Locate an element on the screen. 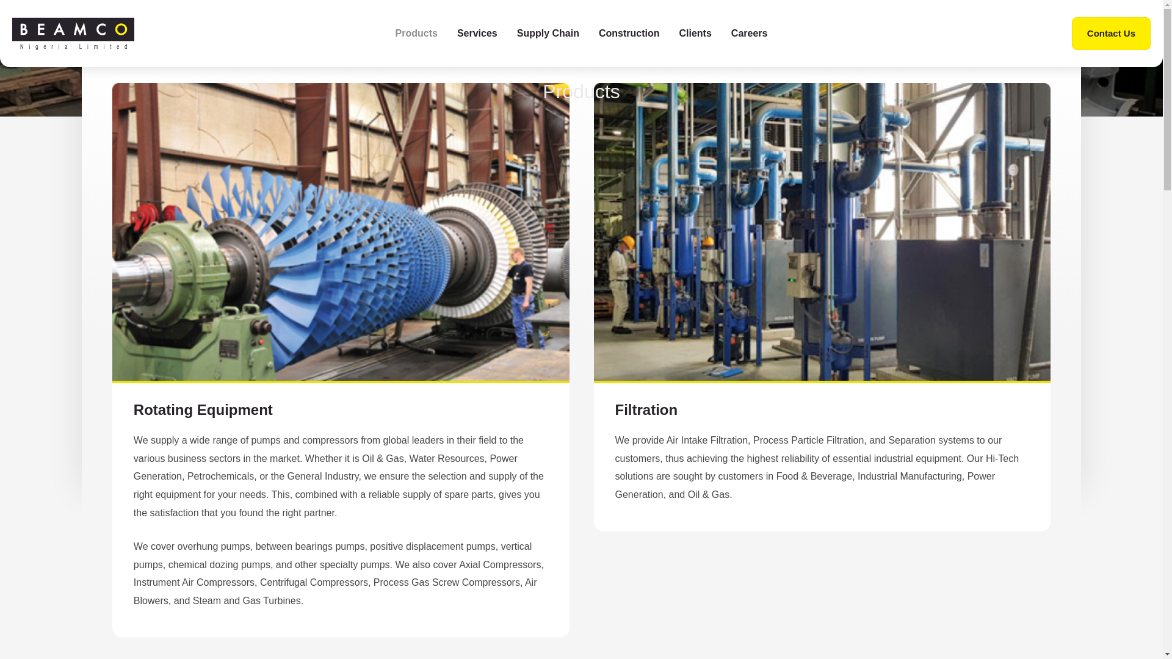 The width and height of the screenshot is (1172, 659). Contact Us is located at coordinates (1111, 34).